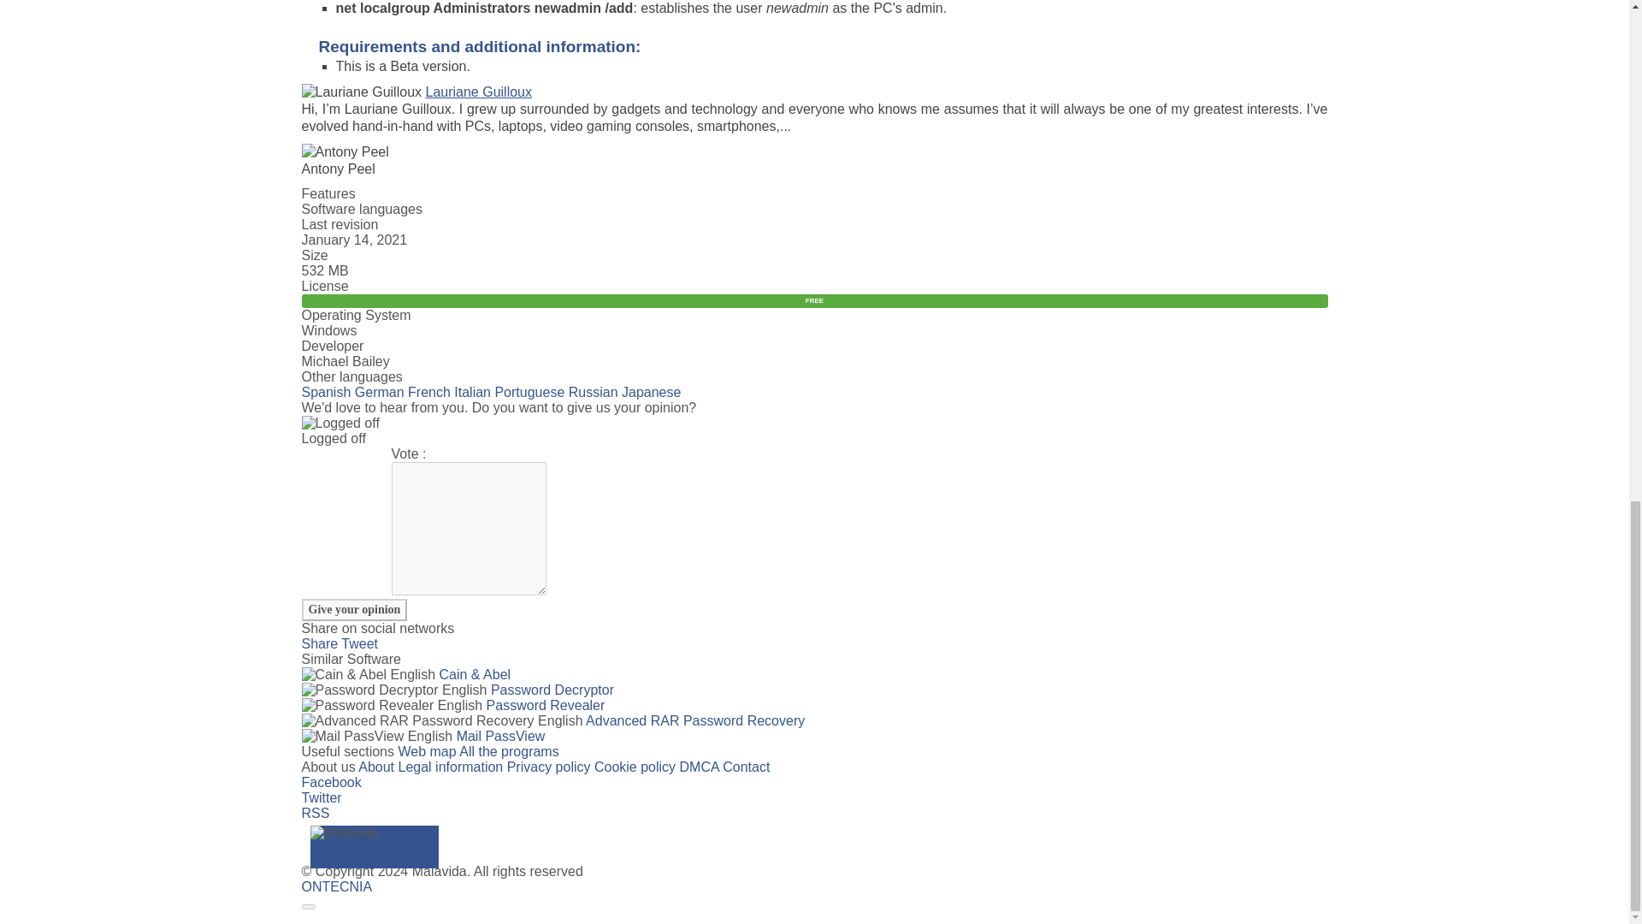 The image size is (1642, 924). What do you see at coordinates (330, 453) in the screenshot?
I see `4` at bounding box center [330, 453].